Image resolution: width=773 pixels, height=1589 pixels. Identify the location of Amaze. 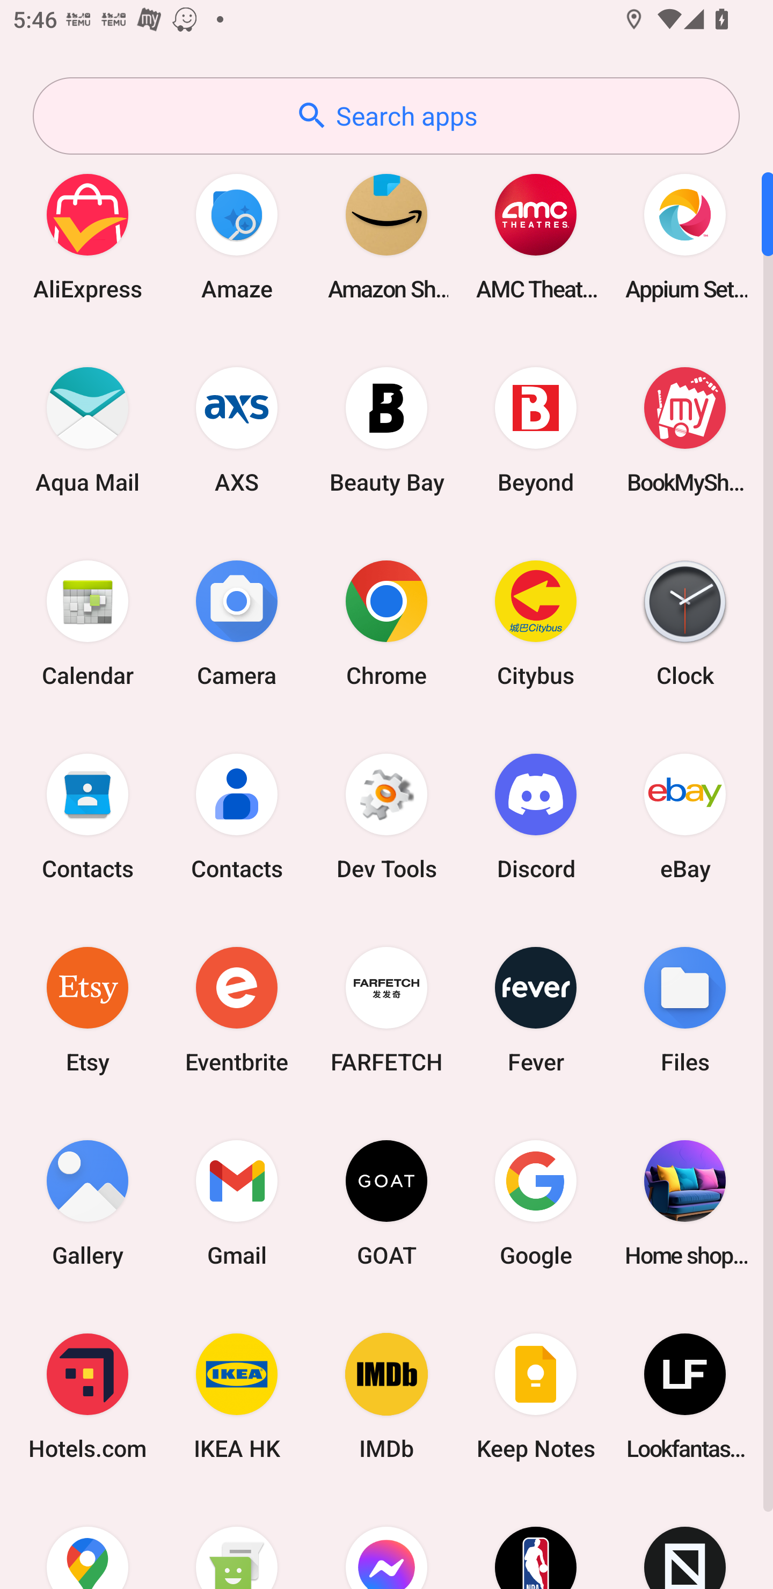
(237, 236).